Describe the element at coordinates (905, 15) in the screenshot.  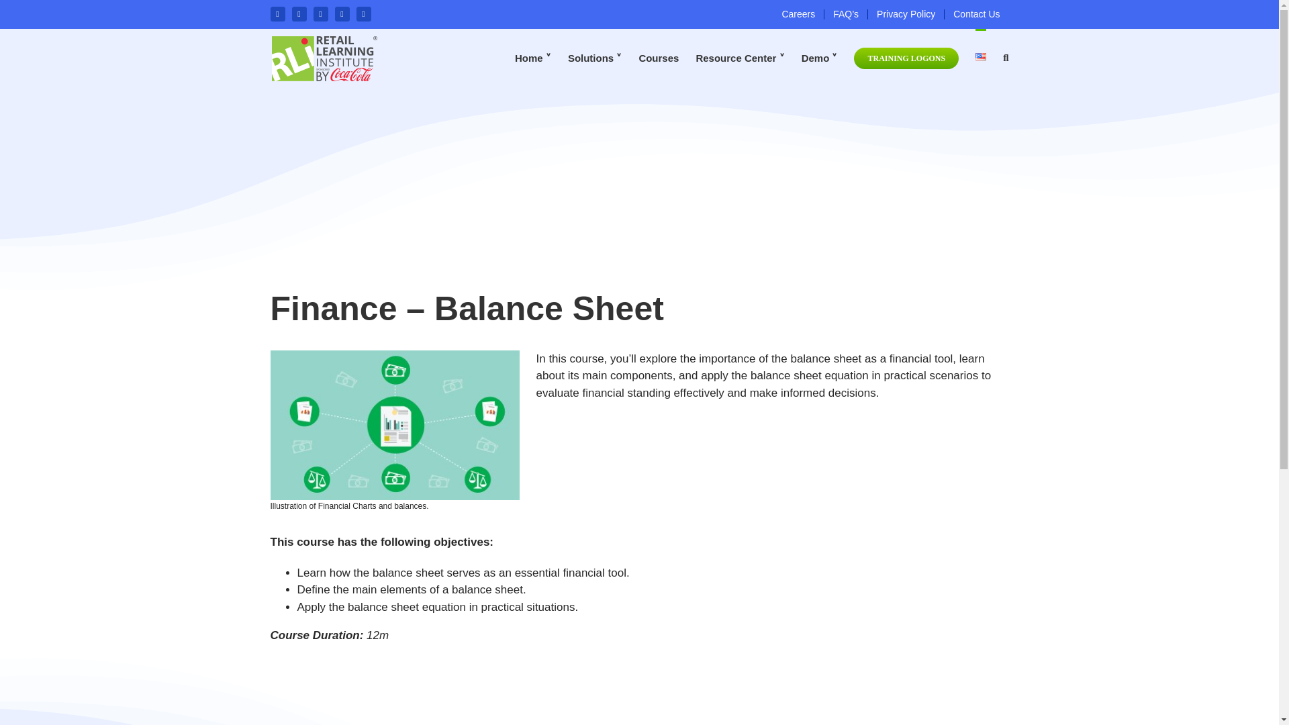
I see `Privacy Policy` at that location.